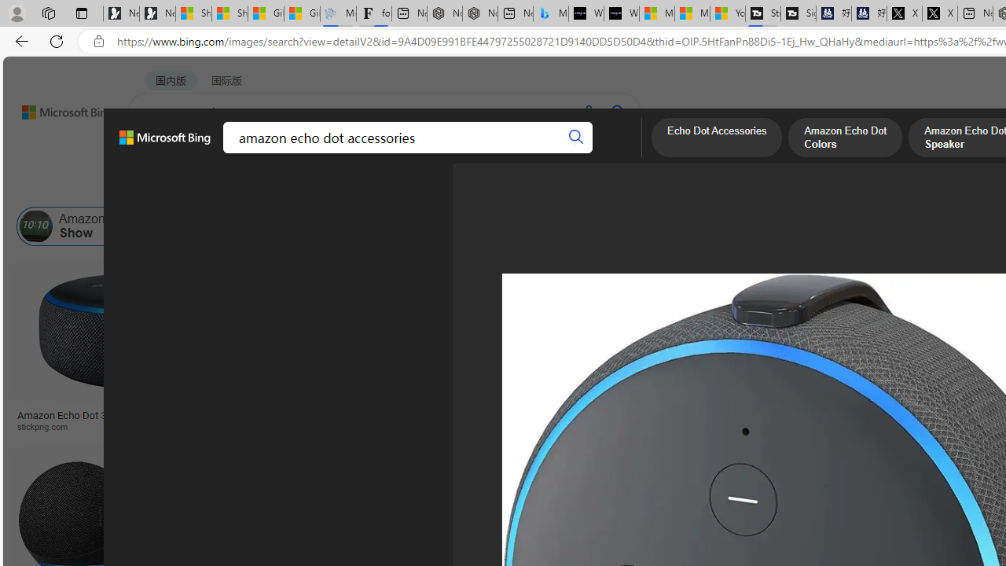  I want to click on Image result for Amazon Echo Dot PNG, so click(936, 331).